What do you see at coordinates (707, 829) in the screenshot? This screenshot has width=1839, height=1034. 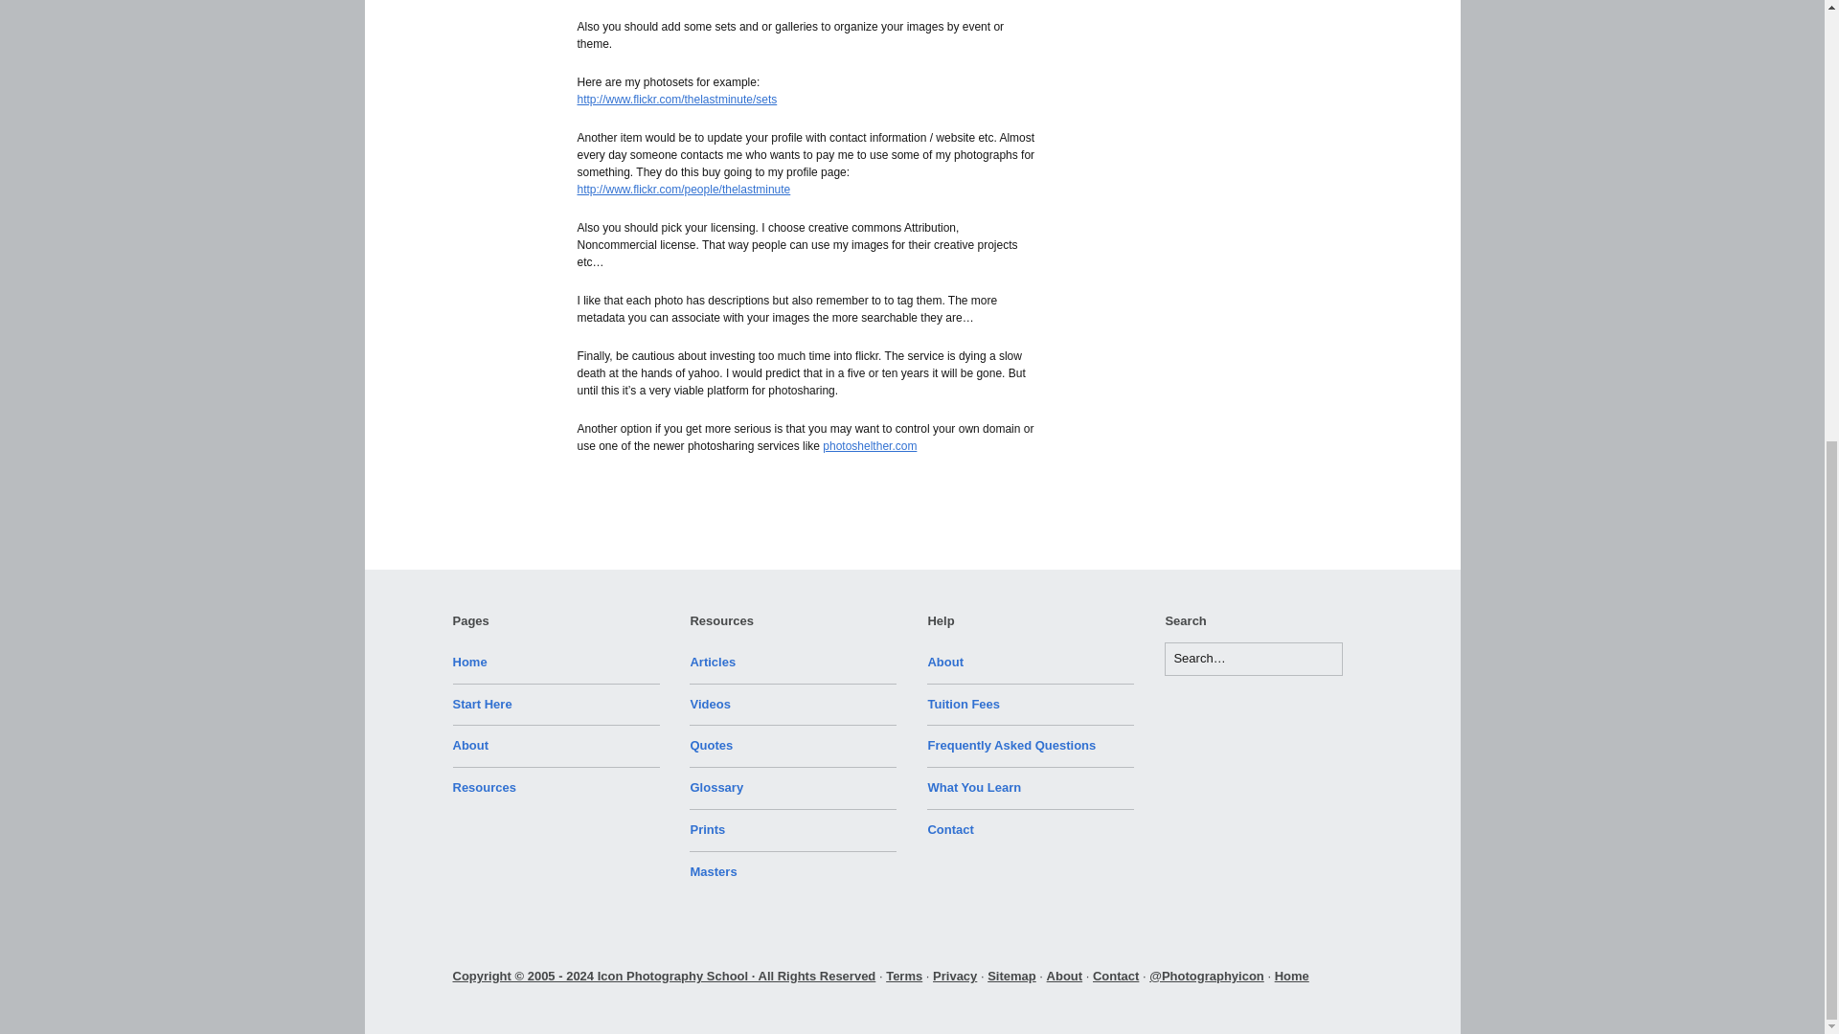 I see `Photography Prints` at bounding box center [707, 829].